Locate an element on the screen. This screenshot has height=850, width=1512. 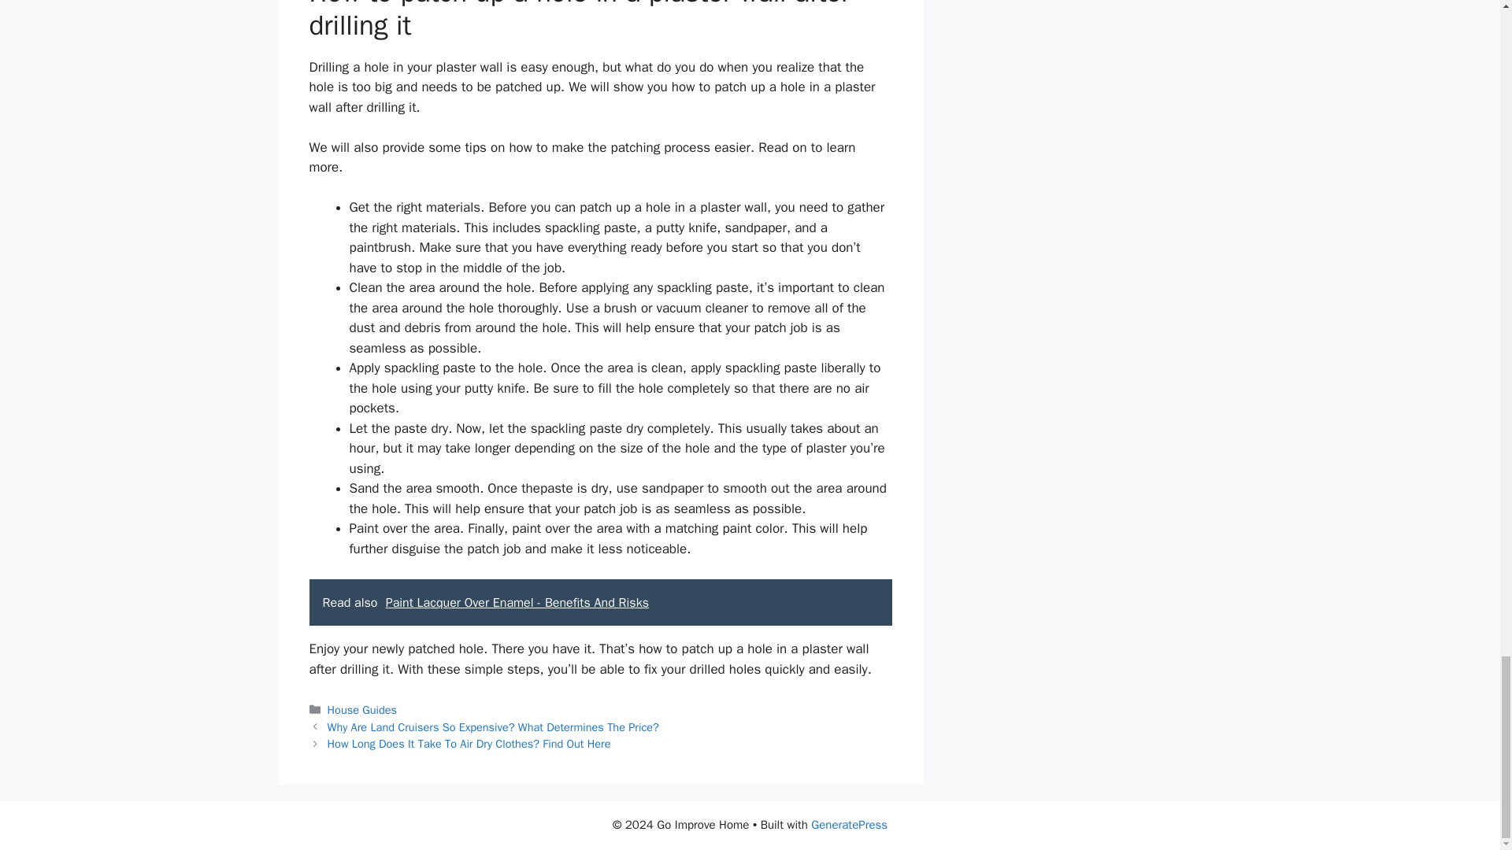
How Long Does It Take To Air Dry Clothes? Find Out Here is located at coordinates (469, 743).